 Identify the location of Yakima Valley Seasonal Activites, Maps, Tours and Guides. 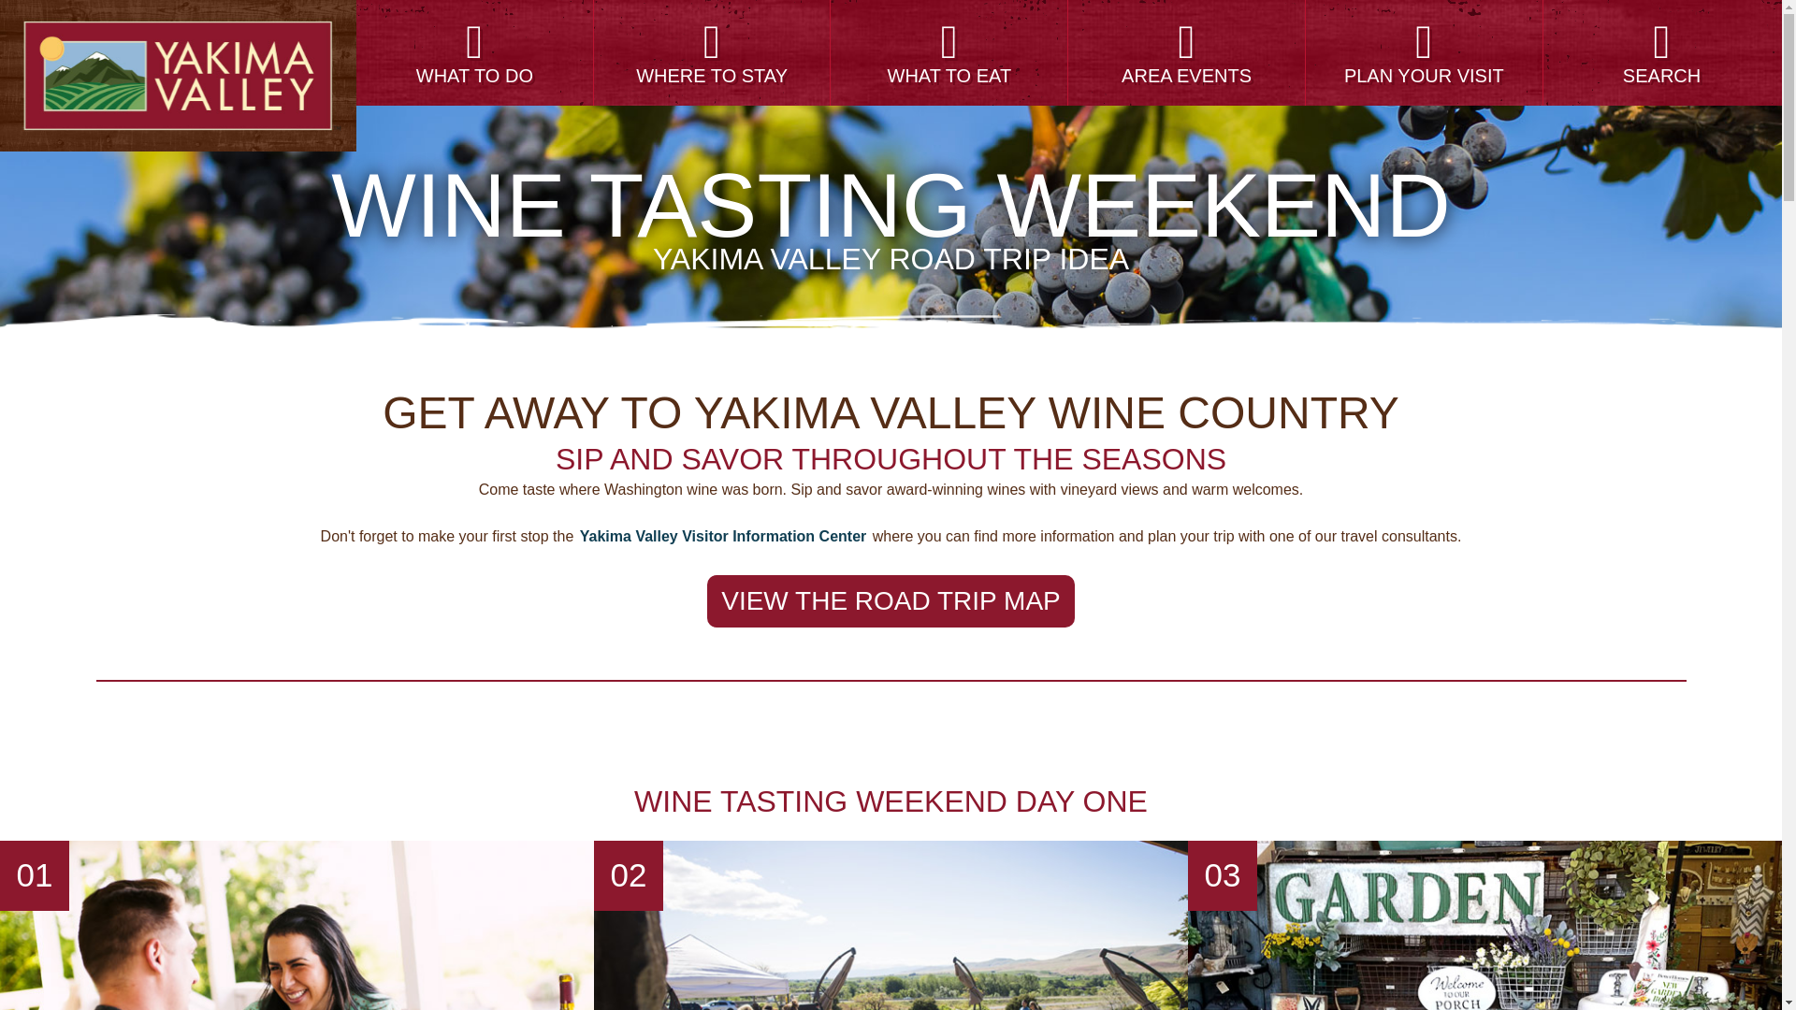
(1424, 52).